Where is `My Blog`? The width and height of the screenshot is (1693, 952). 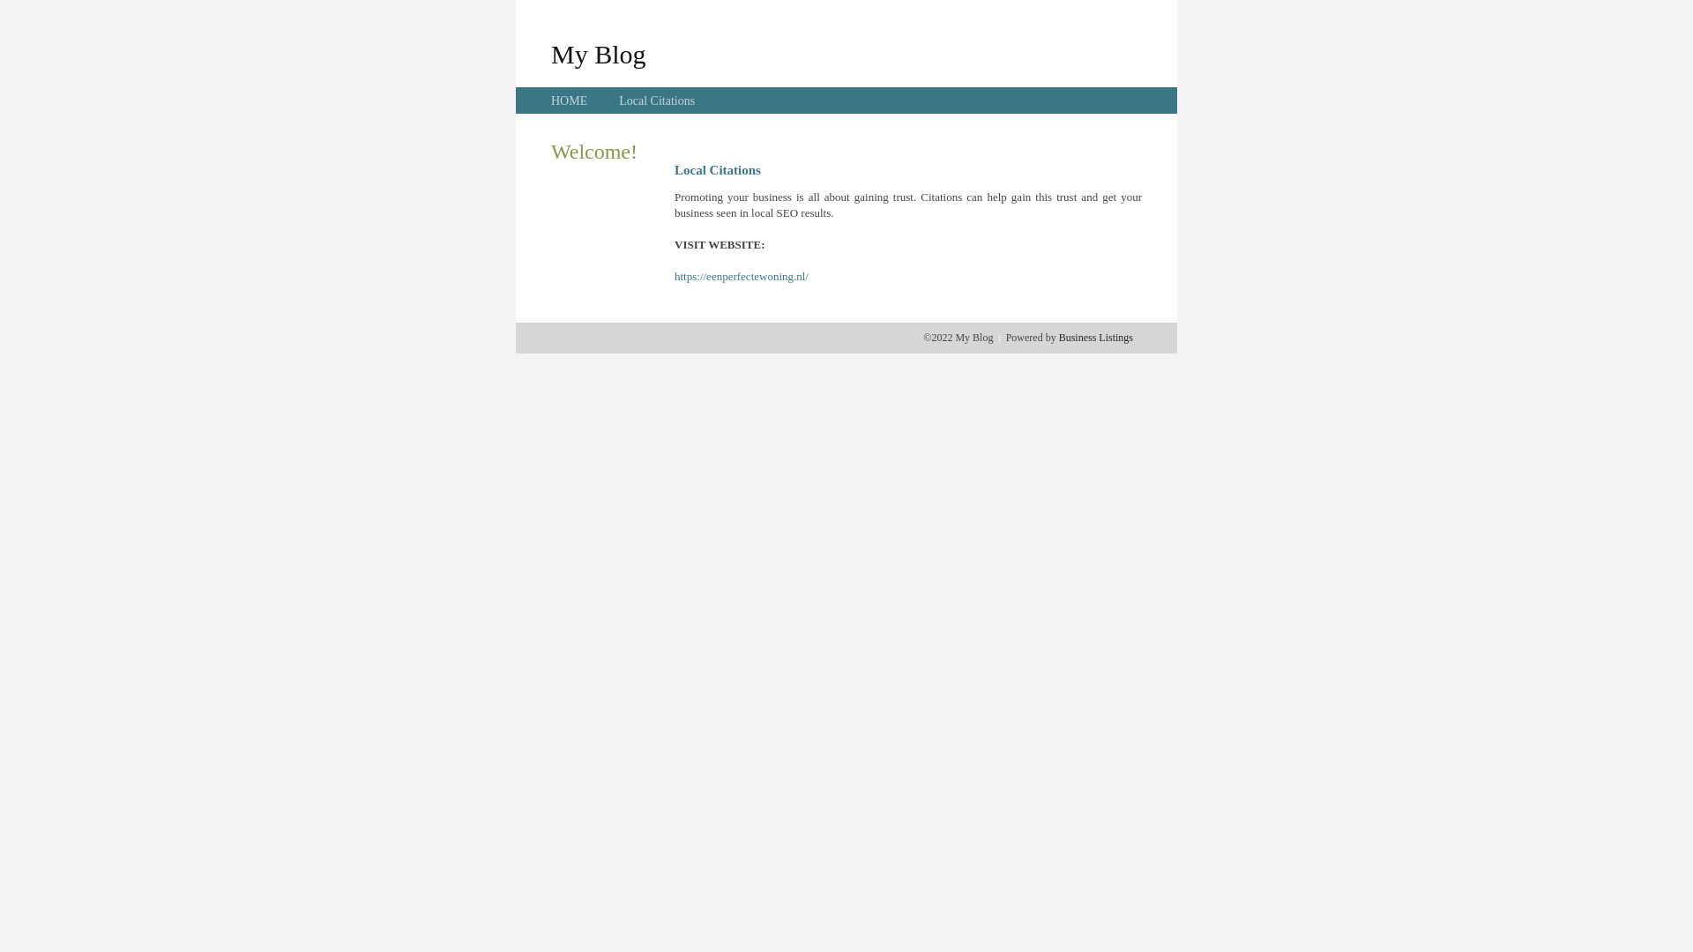 My Blog is located at coordinates (599, 54).